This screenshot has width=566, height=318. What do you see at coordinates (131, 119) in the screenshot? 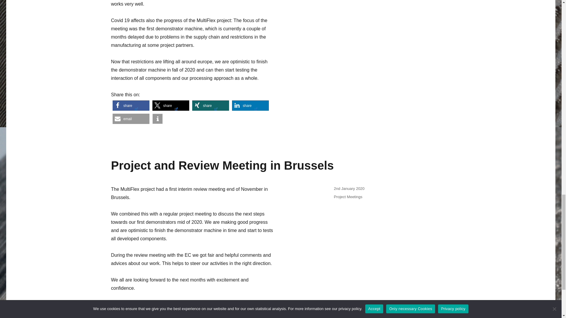
I see `email ` at bounding box center [131, 119].